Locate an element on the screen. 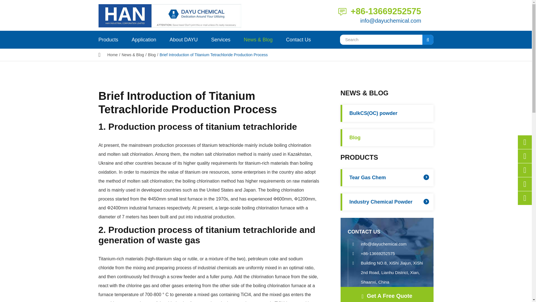  Home is located at coordinates (112, 55).